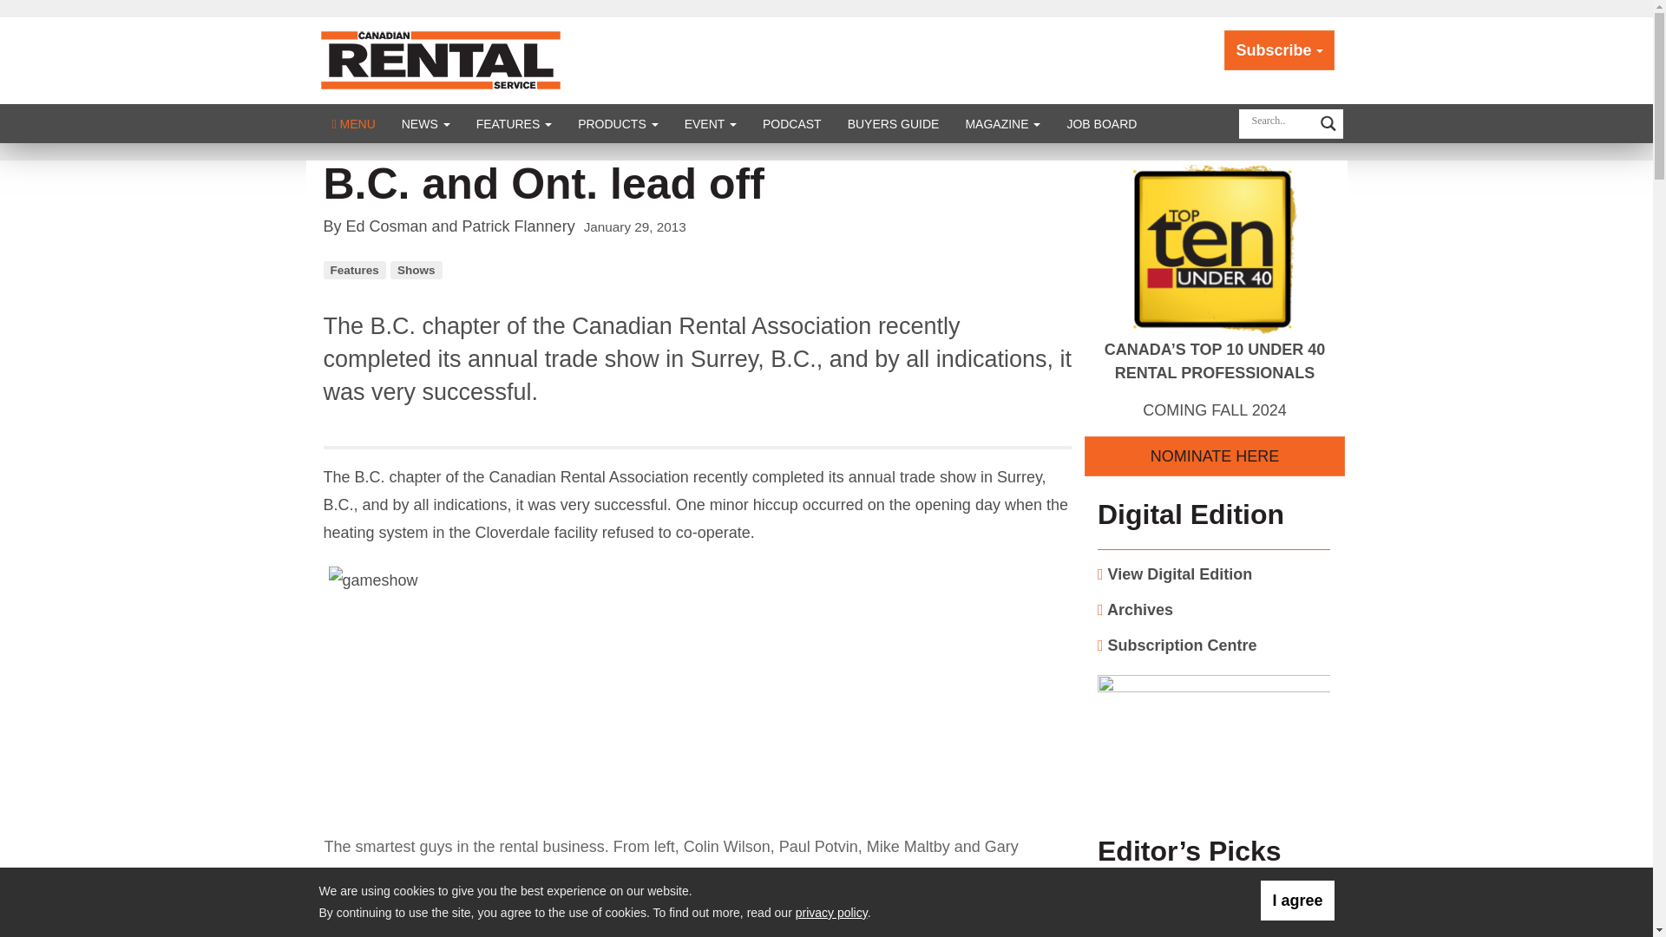 The image size is (1666, 937). I want to click on EVENT, so click(710, 123).